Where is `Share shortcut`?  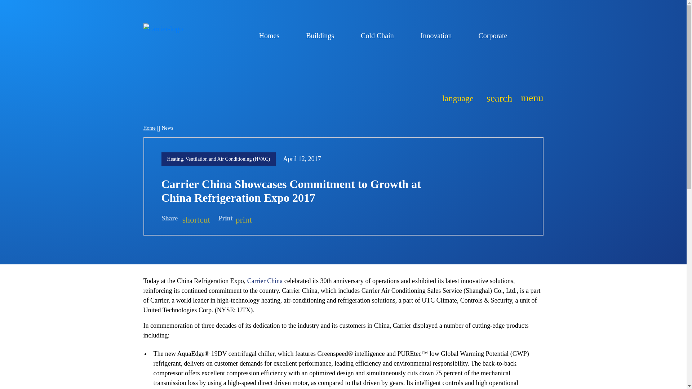
Share shortcut is located at coordinates (497, 97).